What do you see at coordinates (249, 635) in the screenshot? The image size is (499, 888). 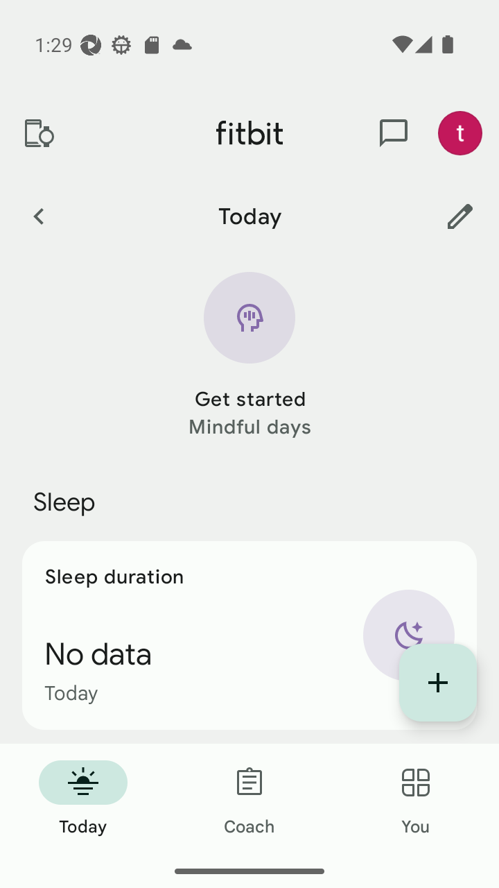 I see `Sleep duration No data Today Sleep static arc` at bounding box center [249, 635].